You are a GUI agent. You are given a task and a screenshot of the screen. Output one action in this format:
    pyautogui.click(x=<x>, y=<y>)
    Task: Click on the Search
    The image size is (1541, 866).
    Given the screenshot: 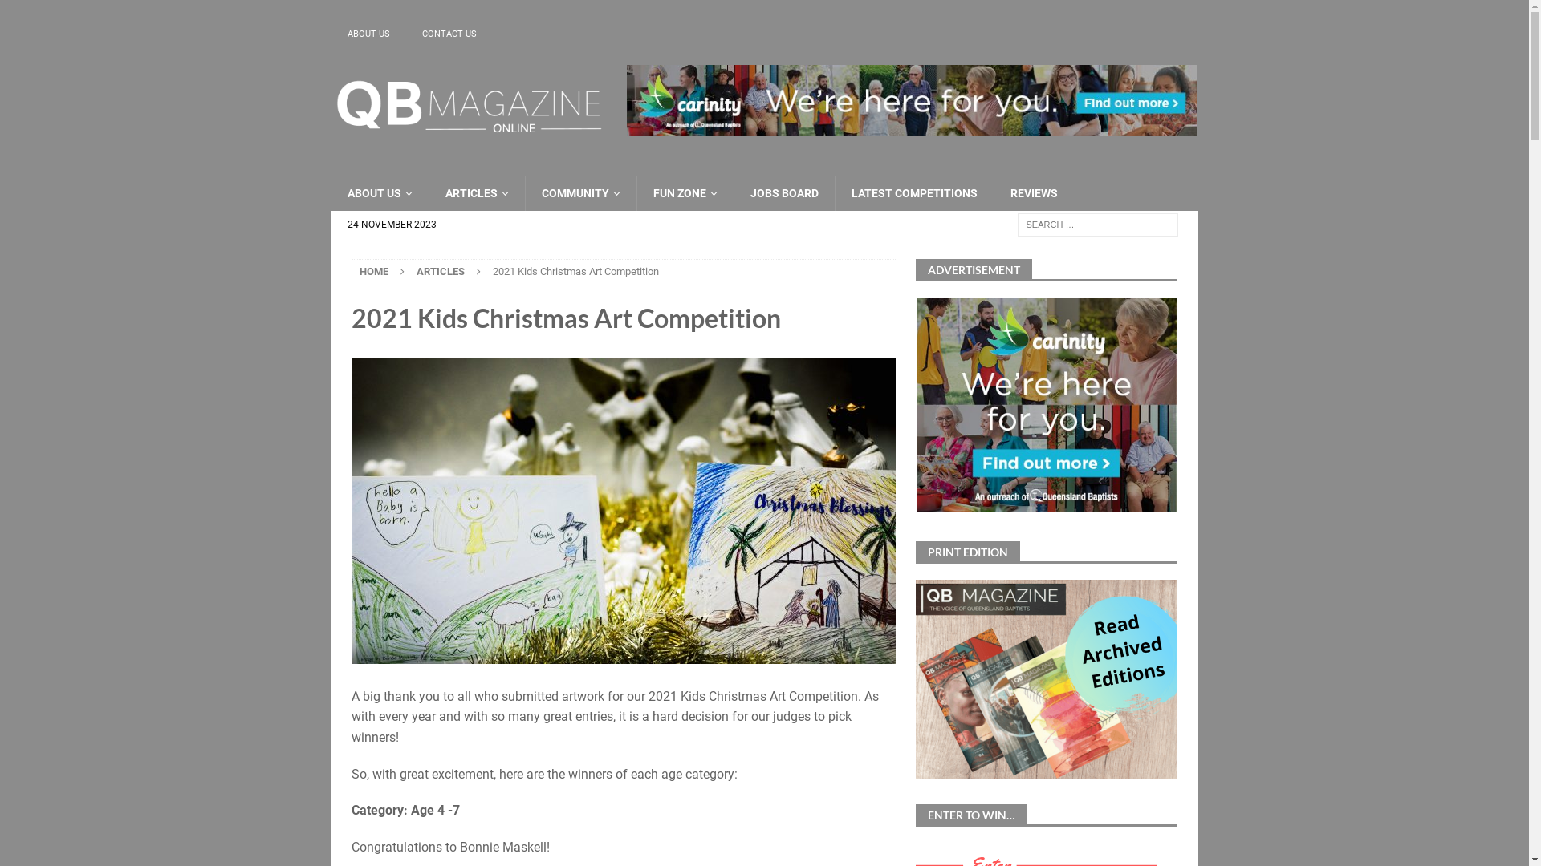 What is the action you would take?
    pyautogui.click(x=413, y=13)
    